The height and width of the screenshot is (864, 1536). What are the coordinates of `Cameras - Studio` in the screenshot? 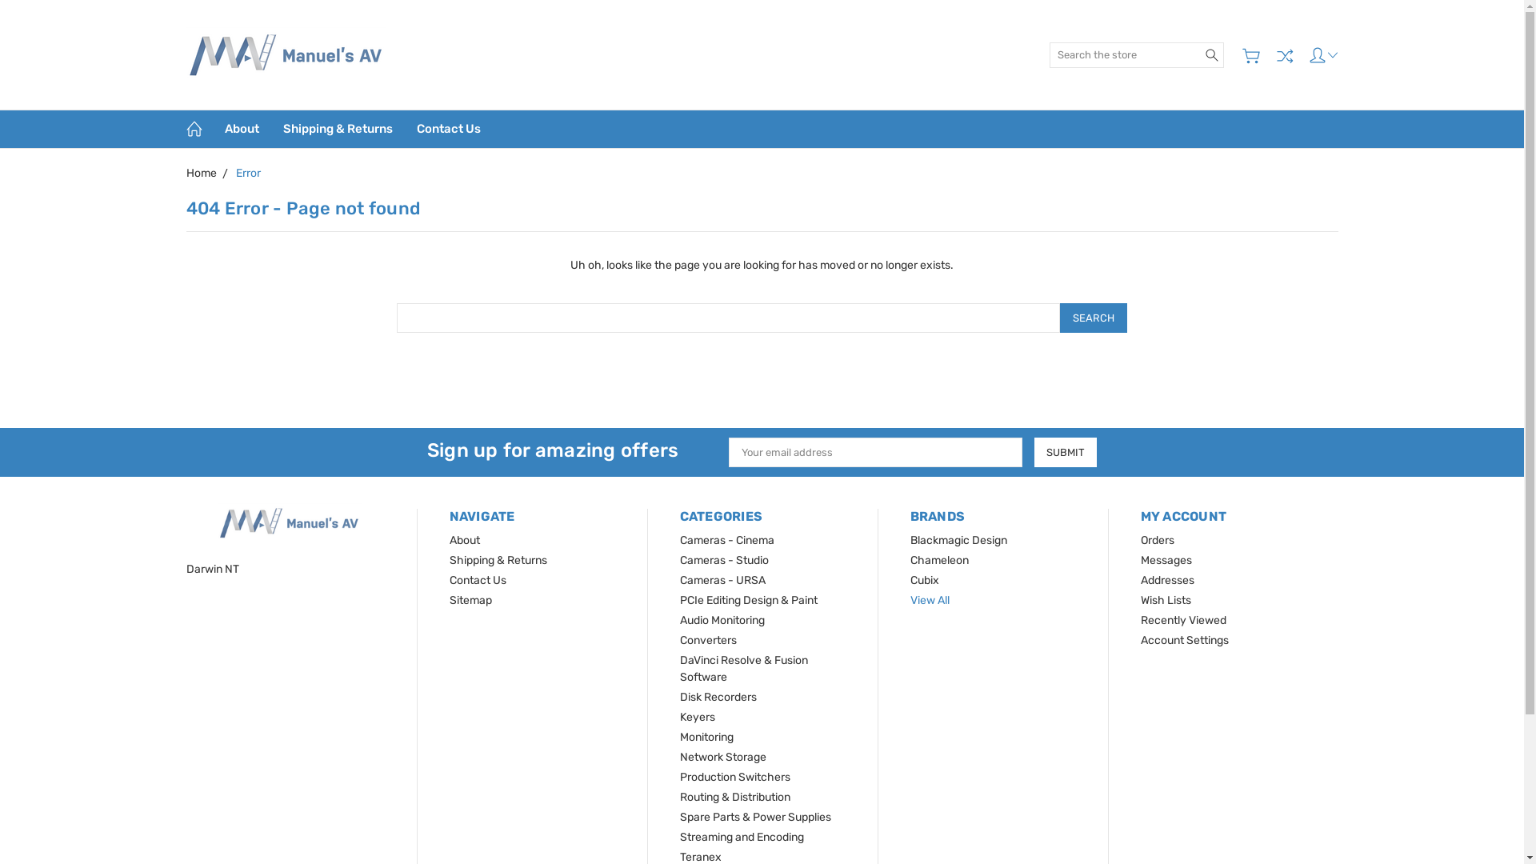 It's located at (725, 560).